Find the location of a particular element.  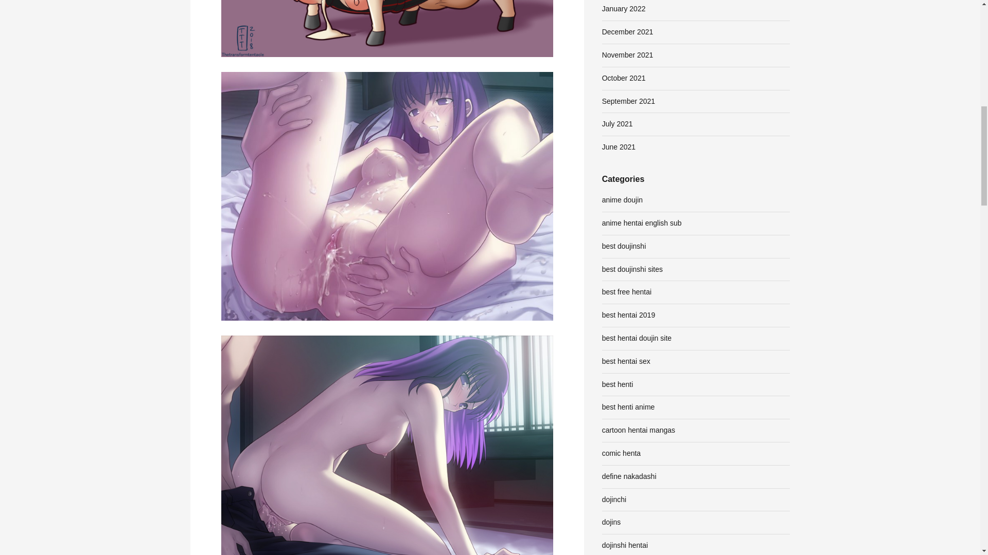

November 2021 is located at coordinates (627, 54).